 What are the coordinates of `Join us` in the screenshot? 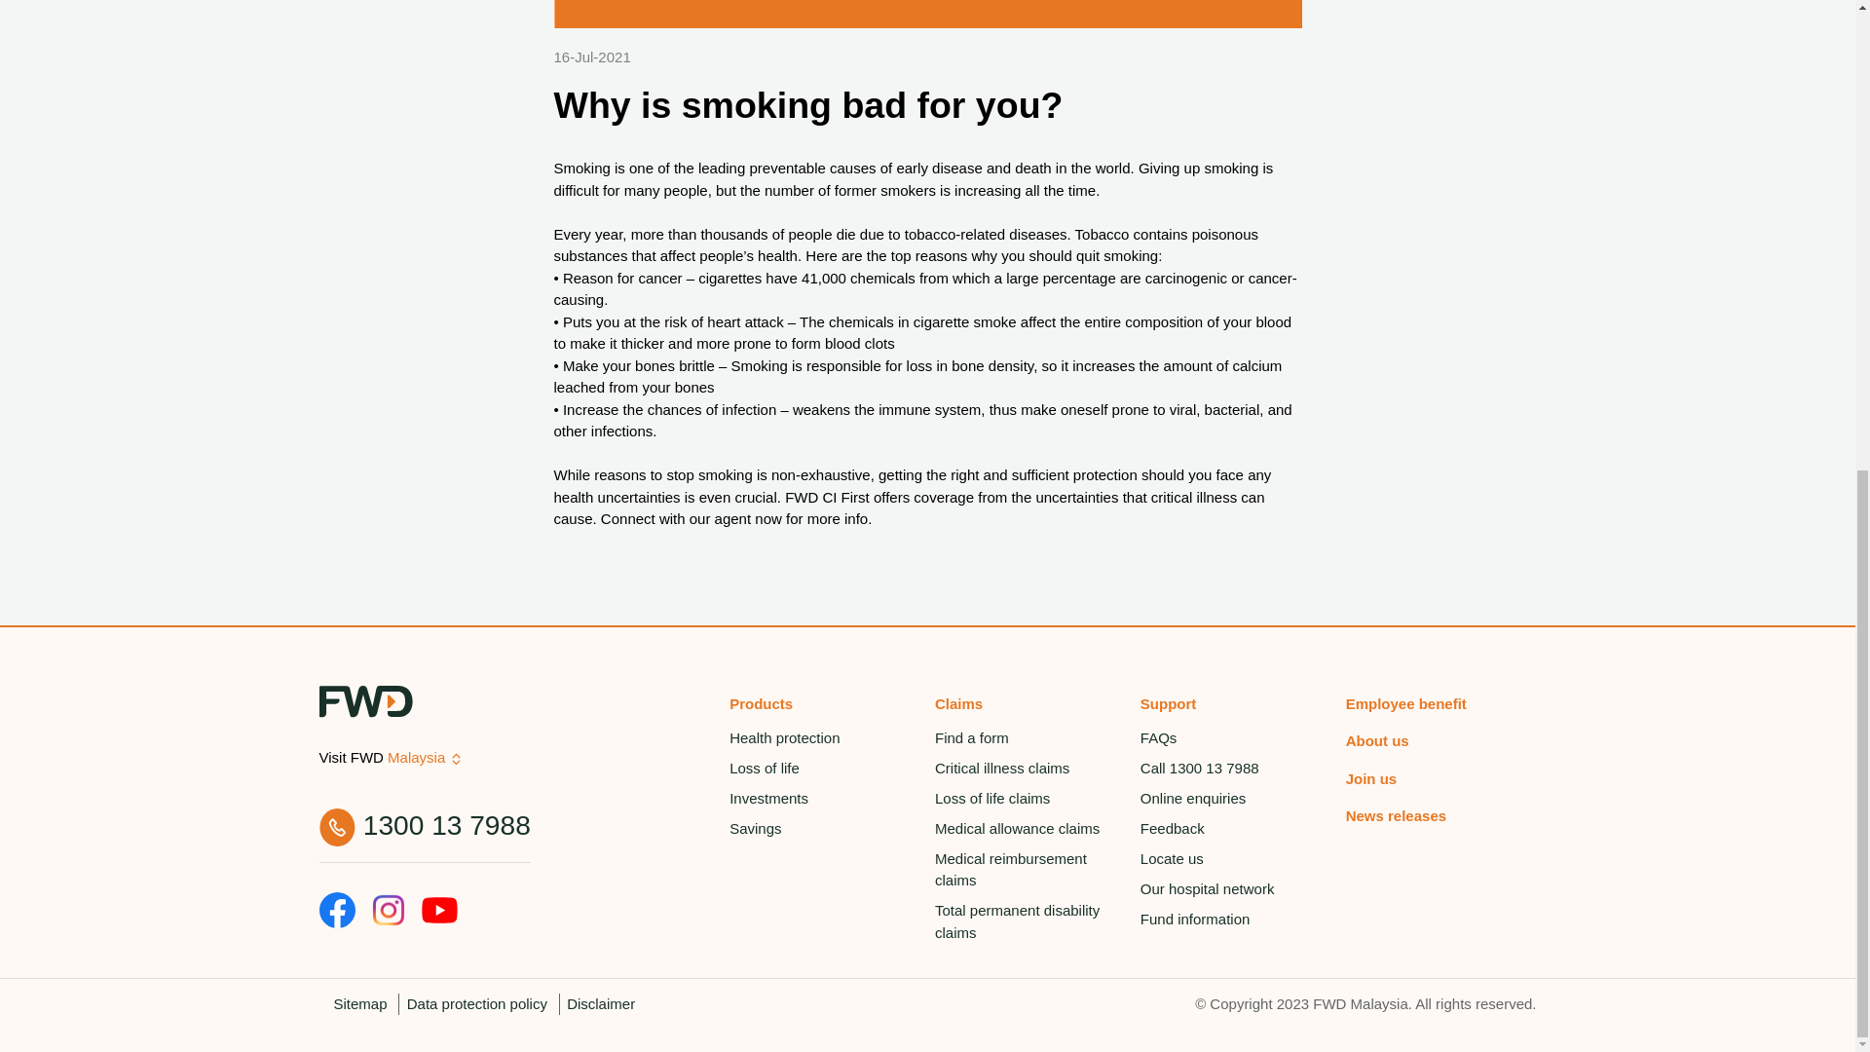 It's located at (1441, 779).